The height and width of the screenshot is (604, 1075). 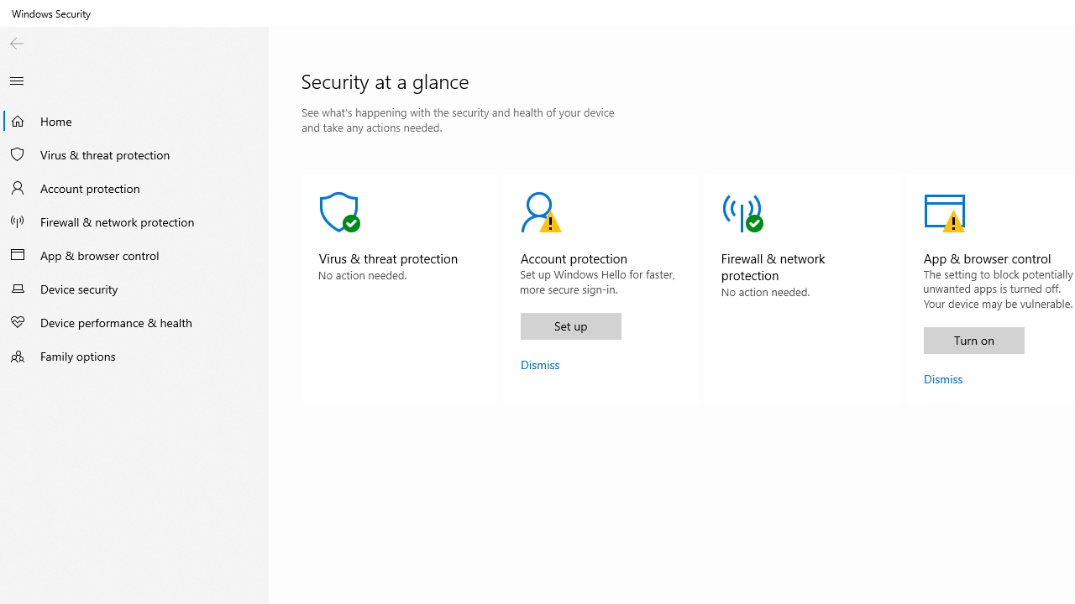 What do you see at coordinates (570, 325) in the screenshot?
I see `Windows Hello set up` at bounding box center [570, 325].